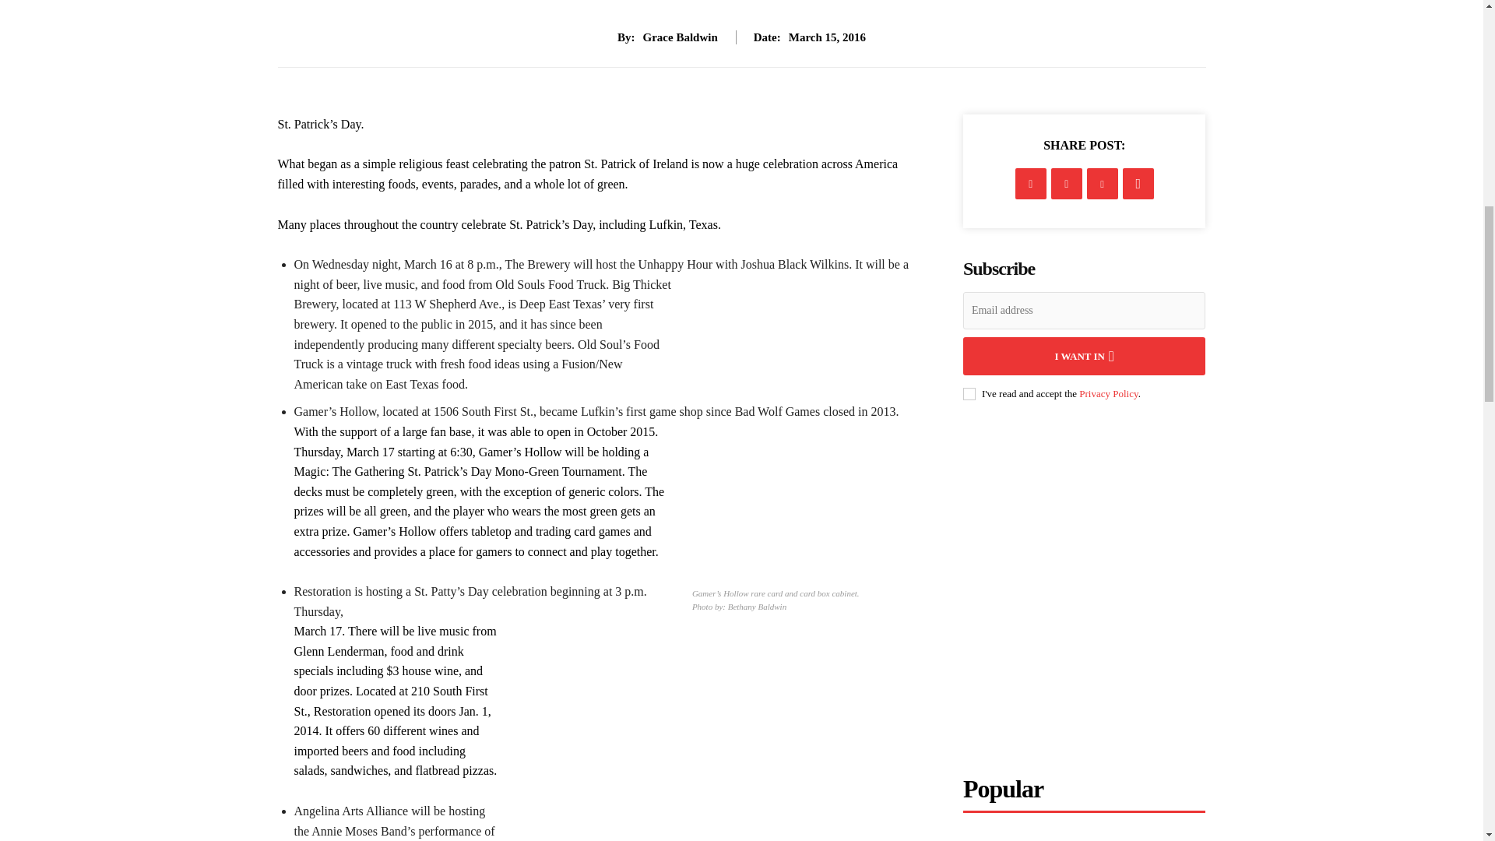 The image size is (1495, 841). Describe the element at coordinates (1067, 184) in the screenshot. I see `Twitter` at that location.